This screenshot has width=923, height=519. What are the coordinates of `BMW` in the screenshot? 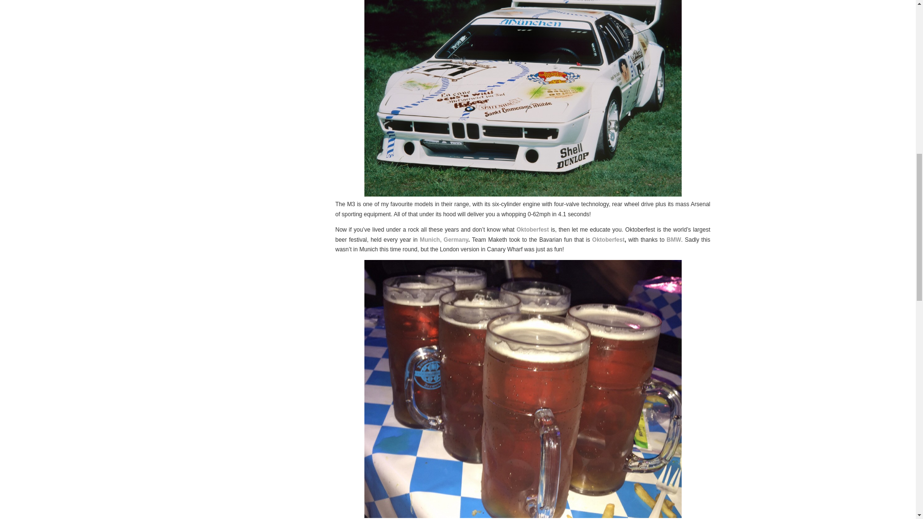 It's located at (674, 240).